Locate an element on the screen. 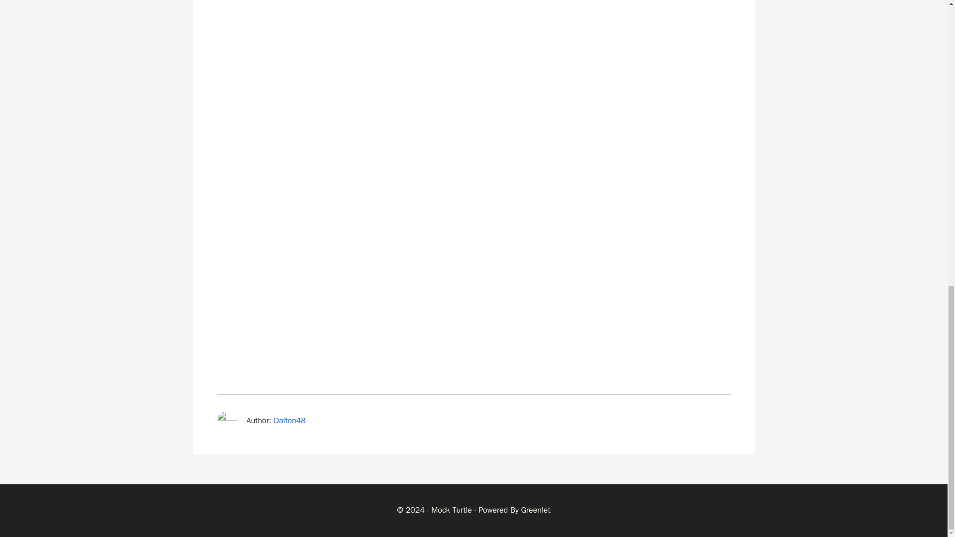  Greenlet is located at coordinates (535, 510).